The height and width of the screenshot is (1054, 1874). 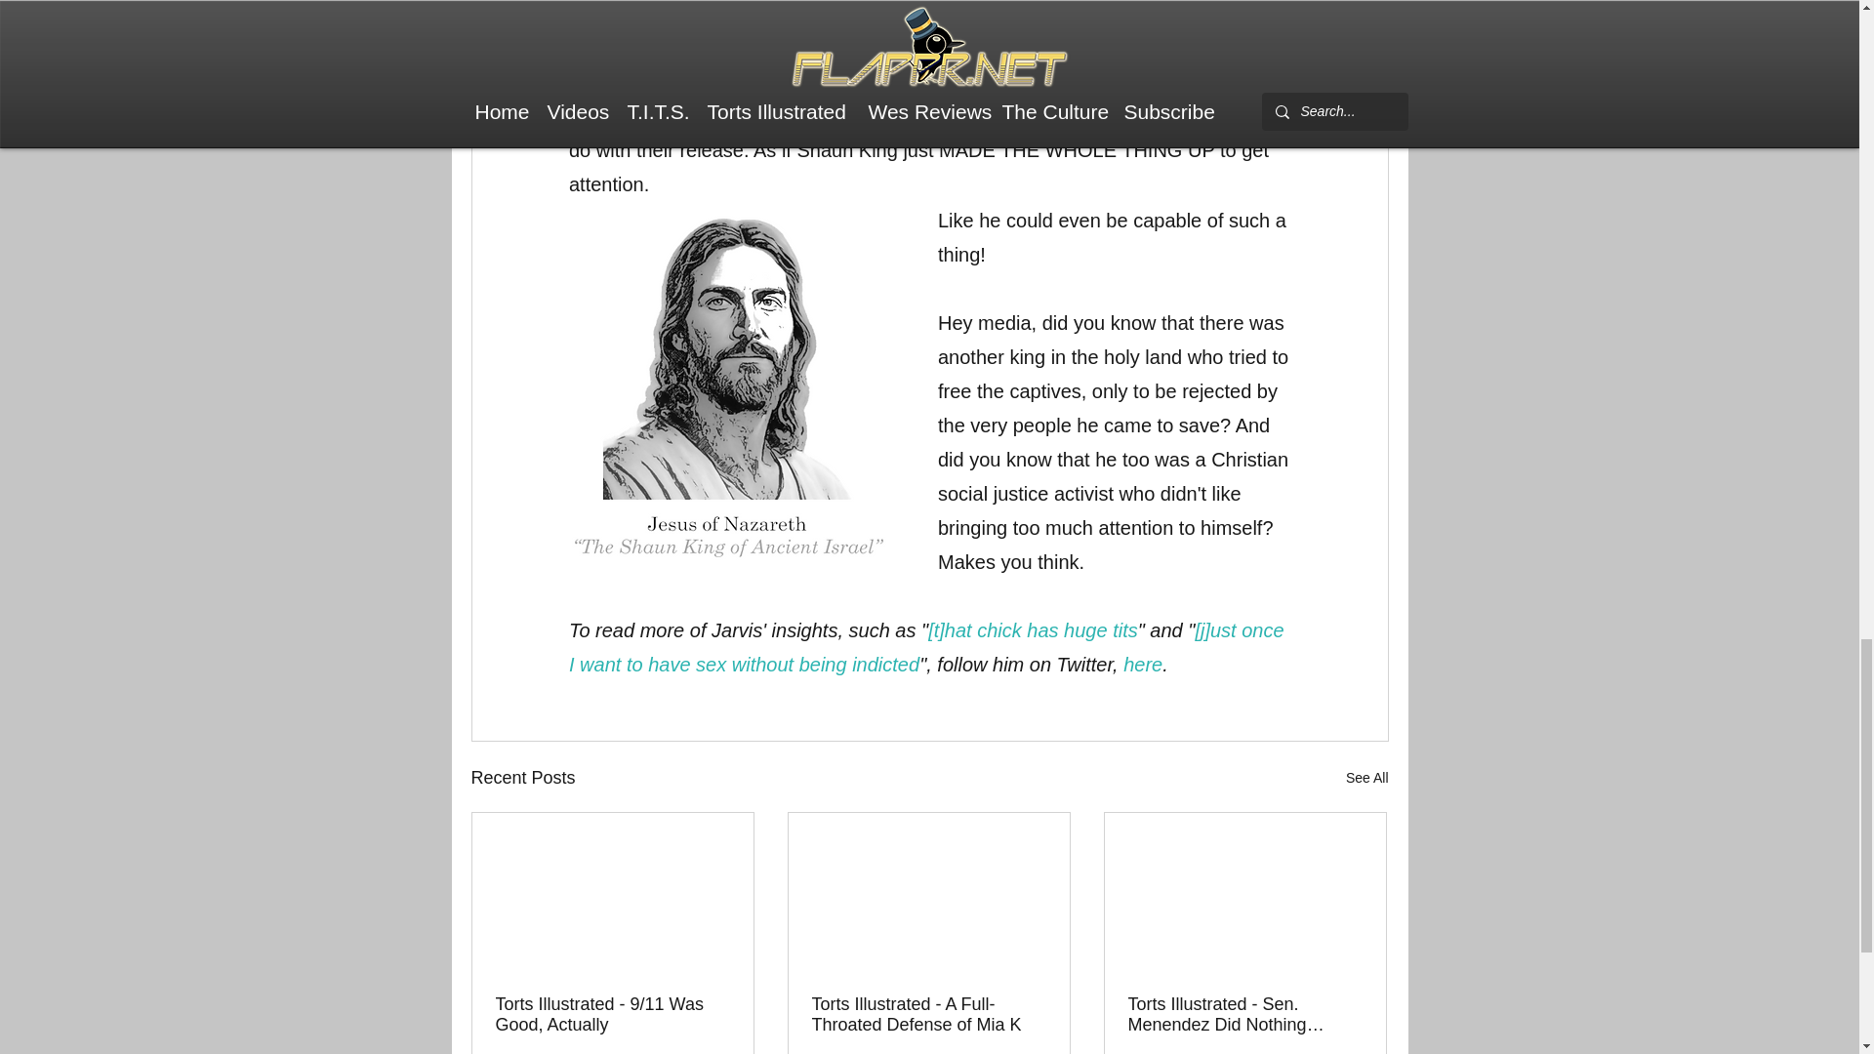 I want to click on here, so click(x=1142, y=664).